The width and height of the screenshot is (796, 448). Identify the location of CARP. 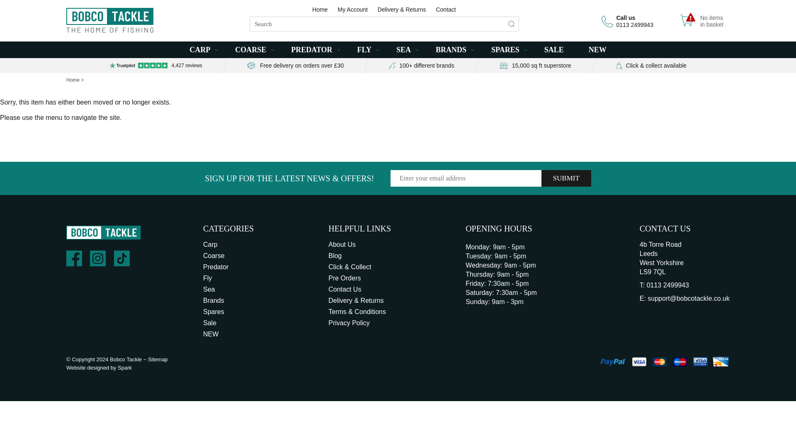
(199, 50).